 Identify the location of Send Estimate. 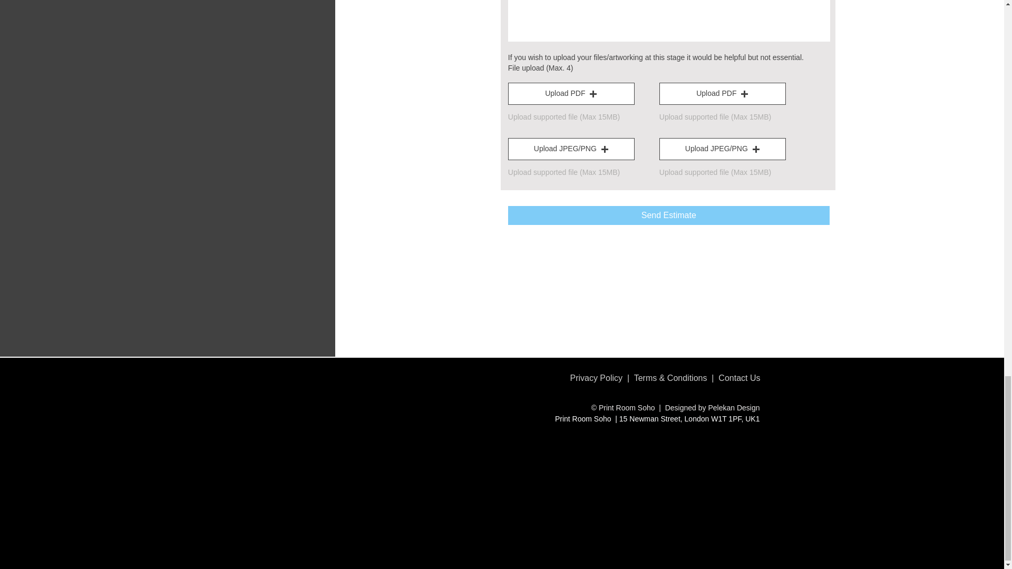
(668, 215).